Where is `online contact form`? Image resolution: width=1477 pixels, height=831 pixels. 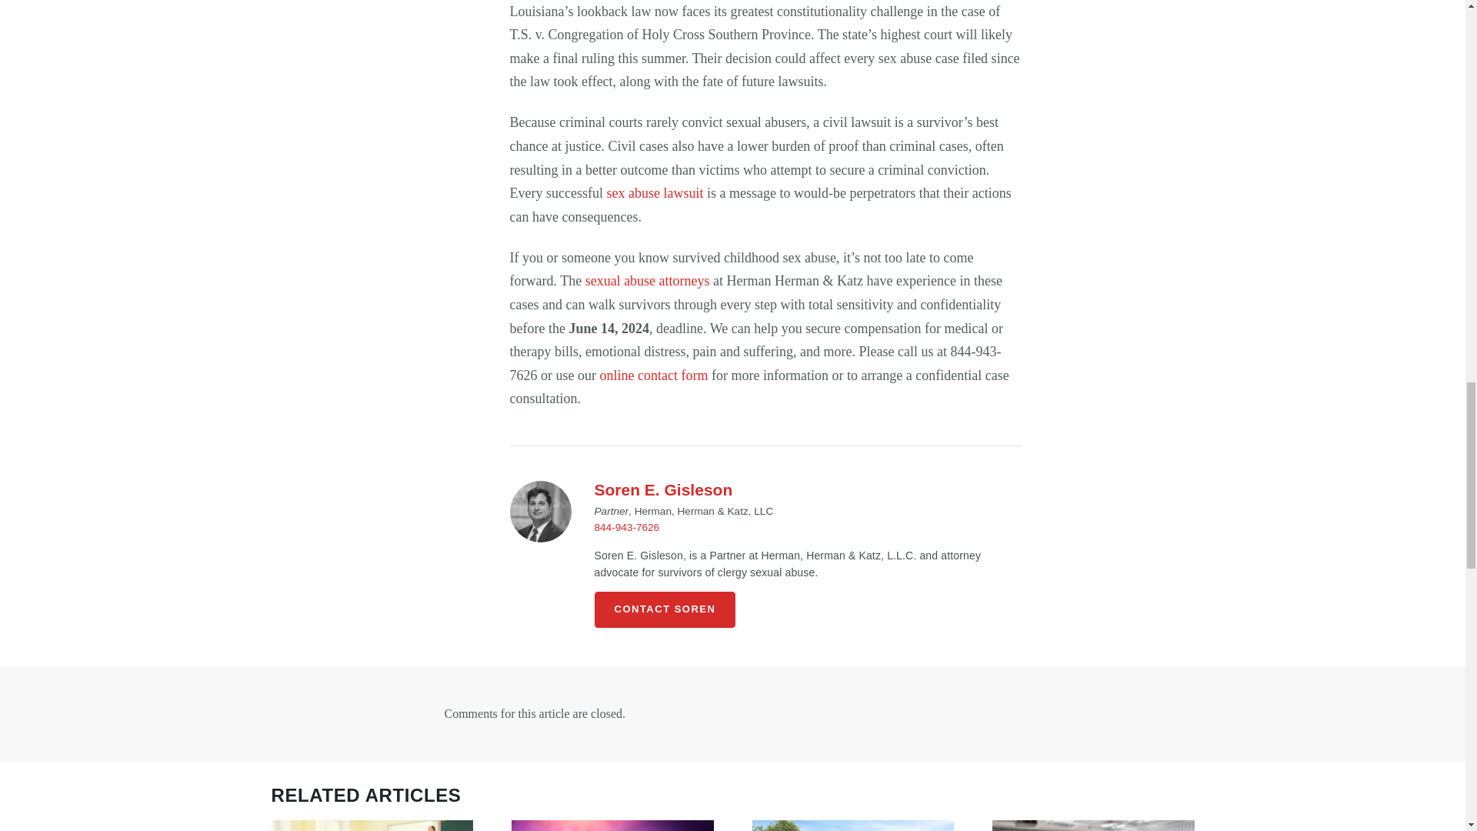
online contact form is located at coordinates (653, 375).